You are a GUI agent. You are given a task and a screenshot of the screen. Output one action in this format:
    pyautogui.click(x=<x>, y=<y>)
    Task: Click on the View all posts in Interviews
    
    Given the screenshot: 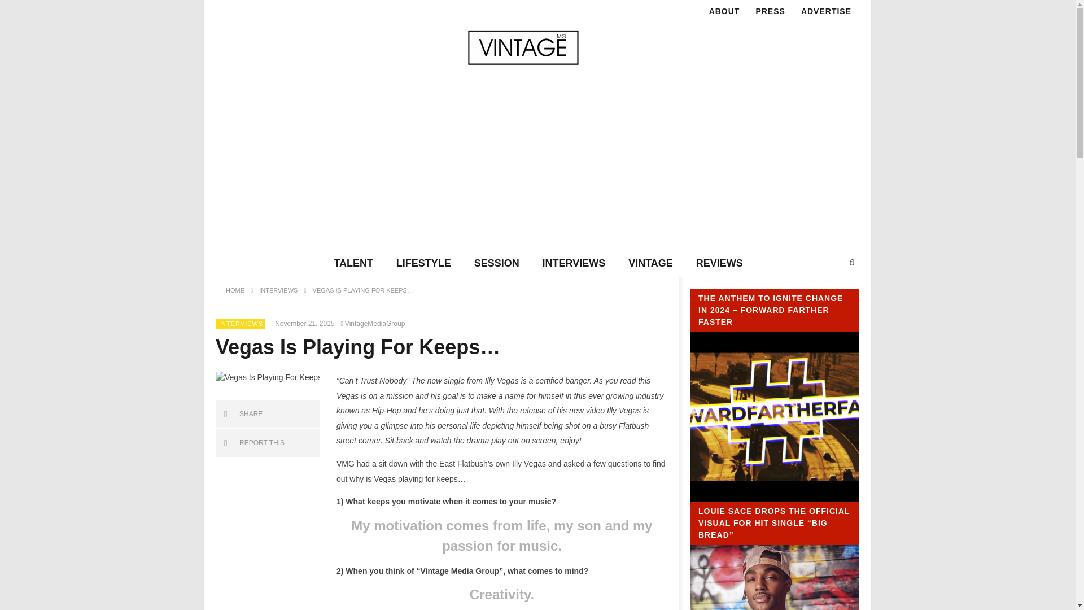 What is the action you would take?
    pyautogui.click(x=241, y=323)
    